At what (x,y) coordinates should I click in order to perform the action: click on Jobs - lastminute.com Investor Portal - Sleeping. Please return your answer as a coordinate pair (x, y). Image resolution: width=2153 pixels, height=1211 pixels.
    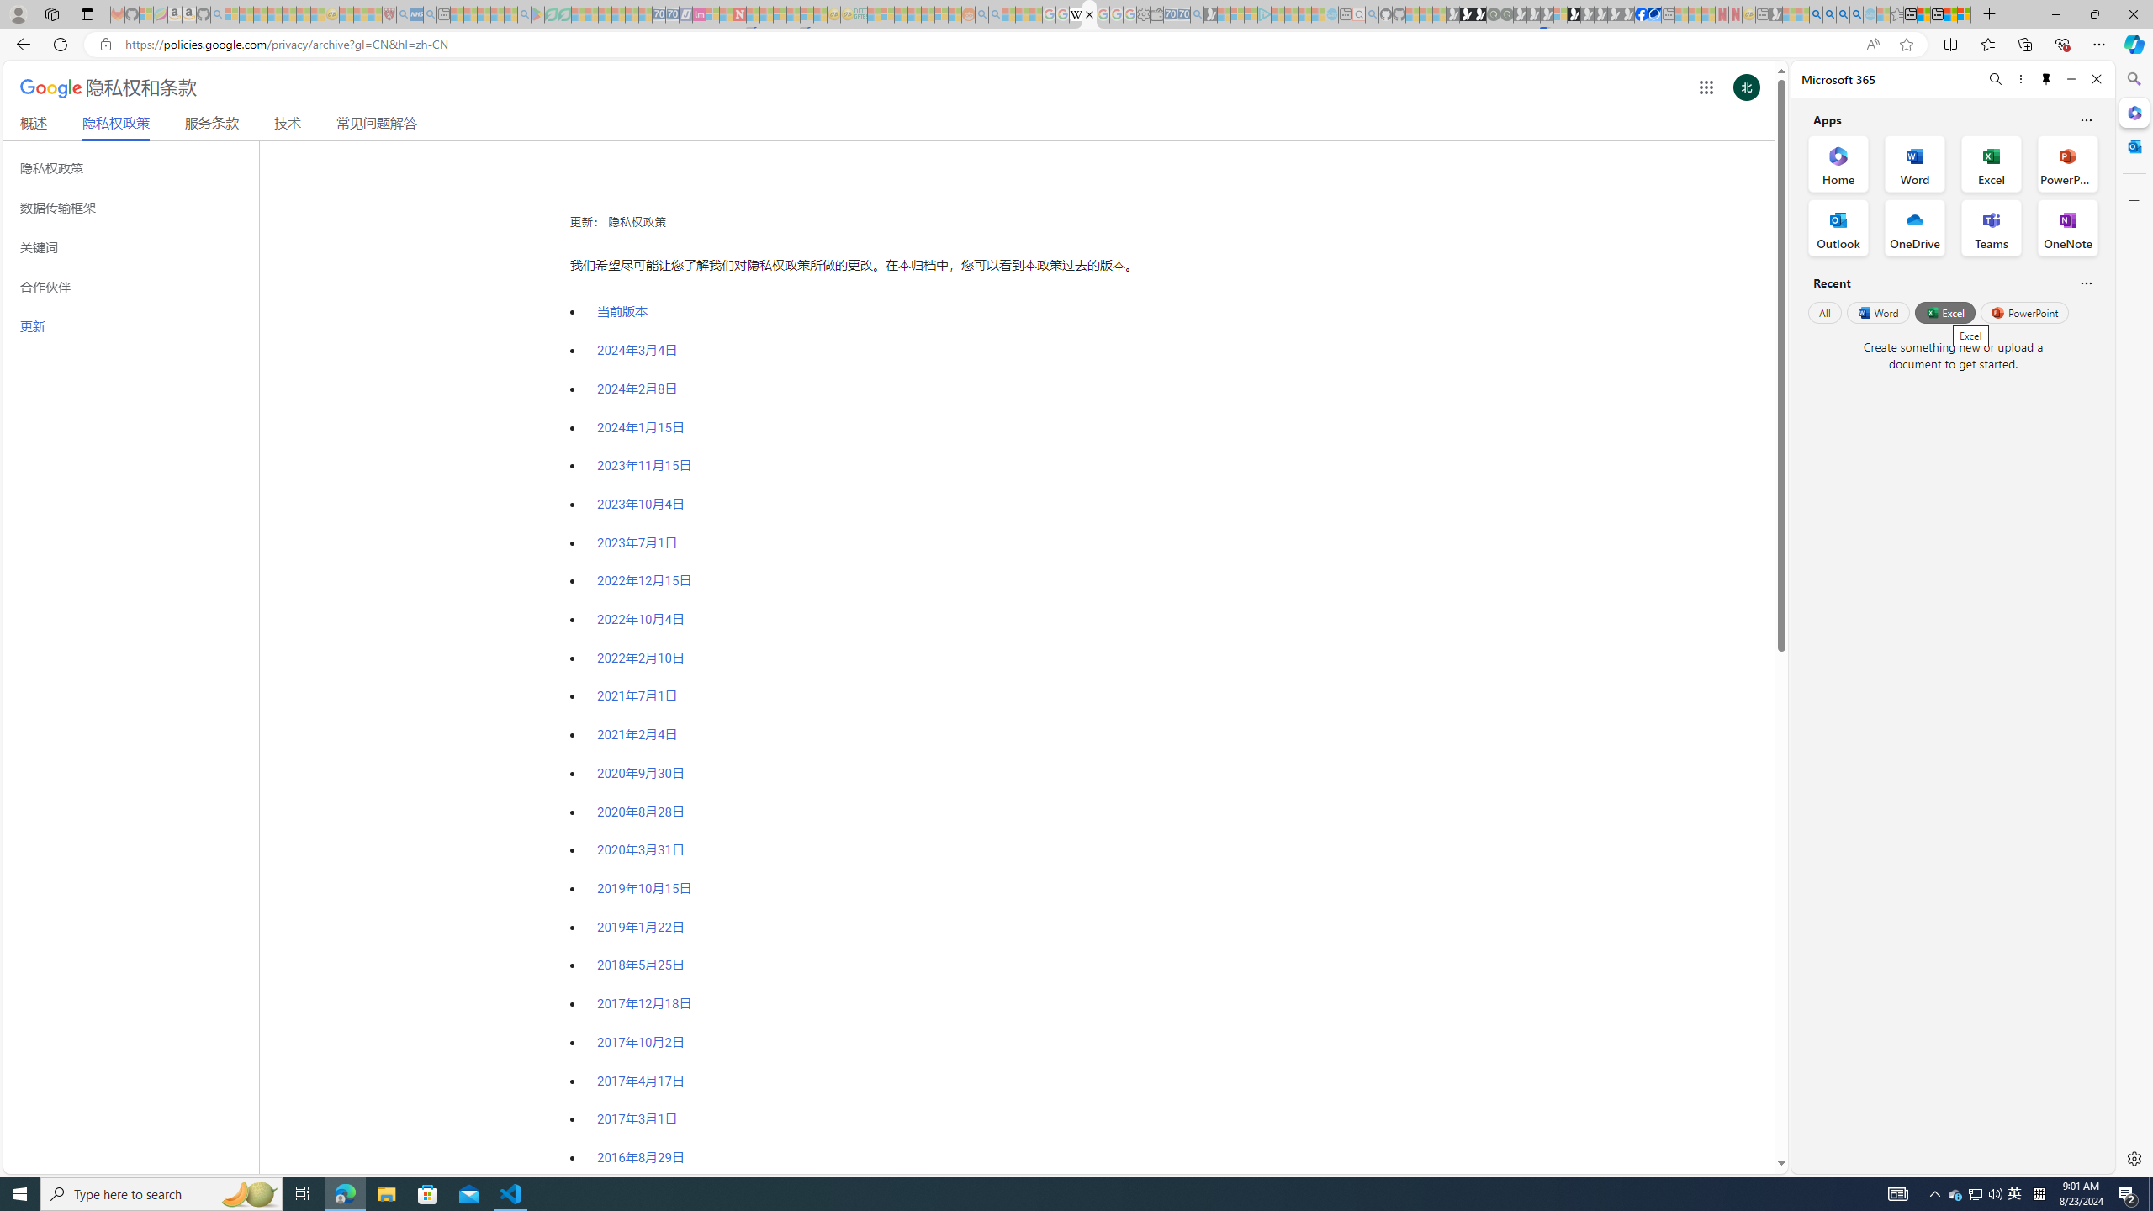
    Looking at the image, I should click on (698, 14).